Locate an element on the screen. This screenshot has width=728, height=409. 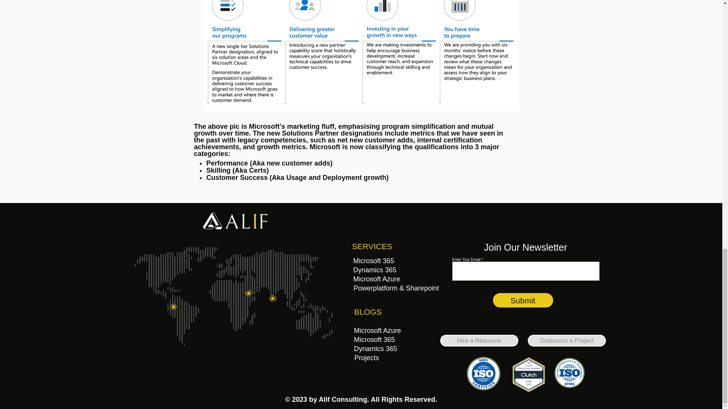
Hire a Resource is located at coordinates (479, 340).